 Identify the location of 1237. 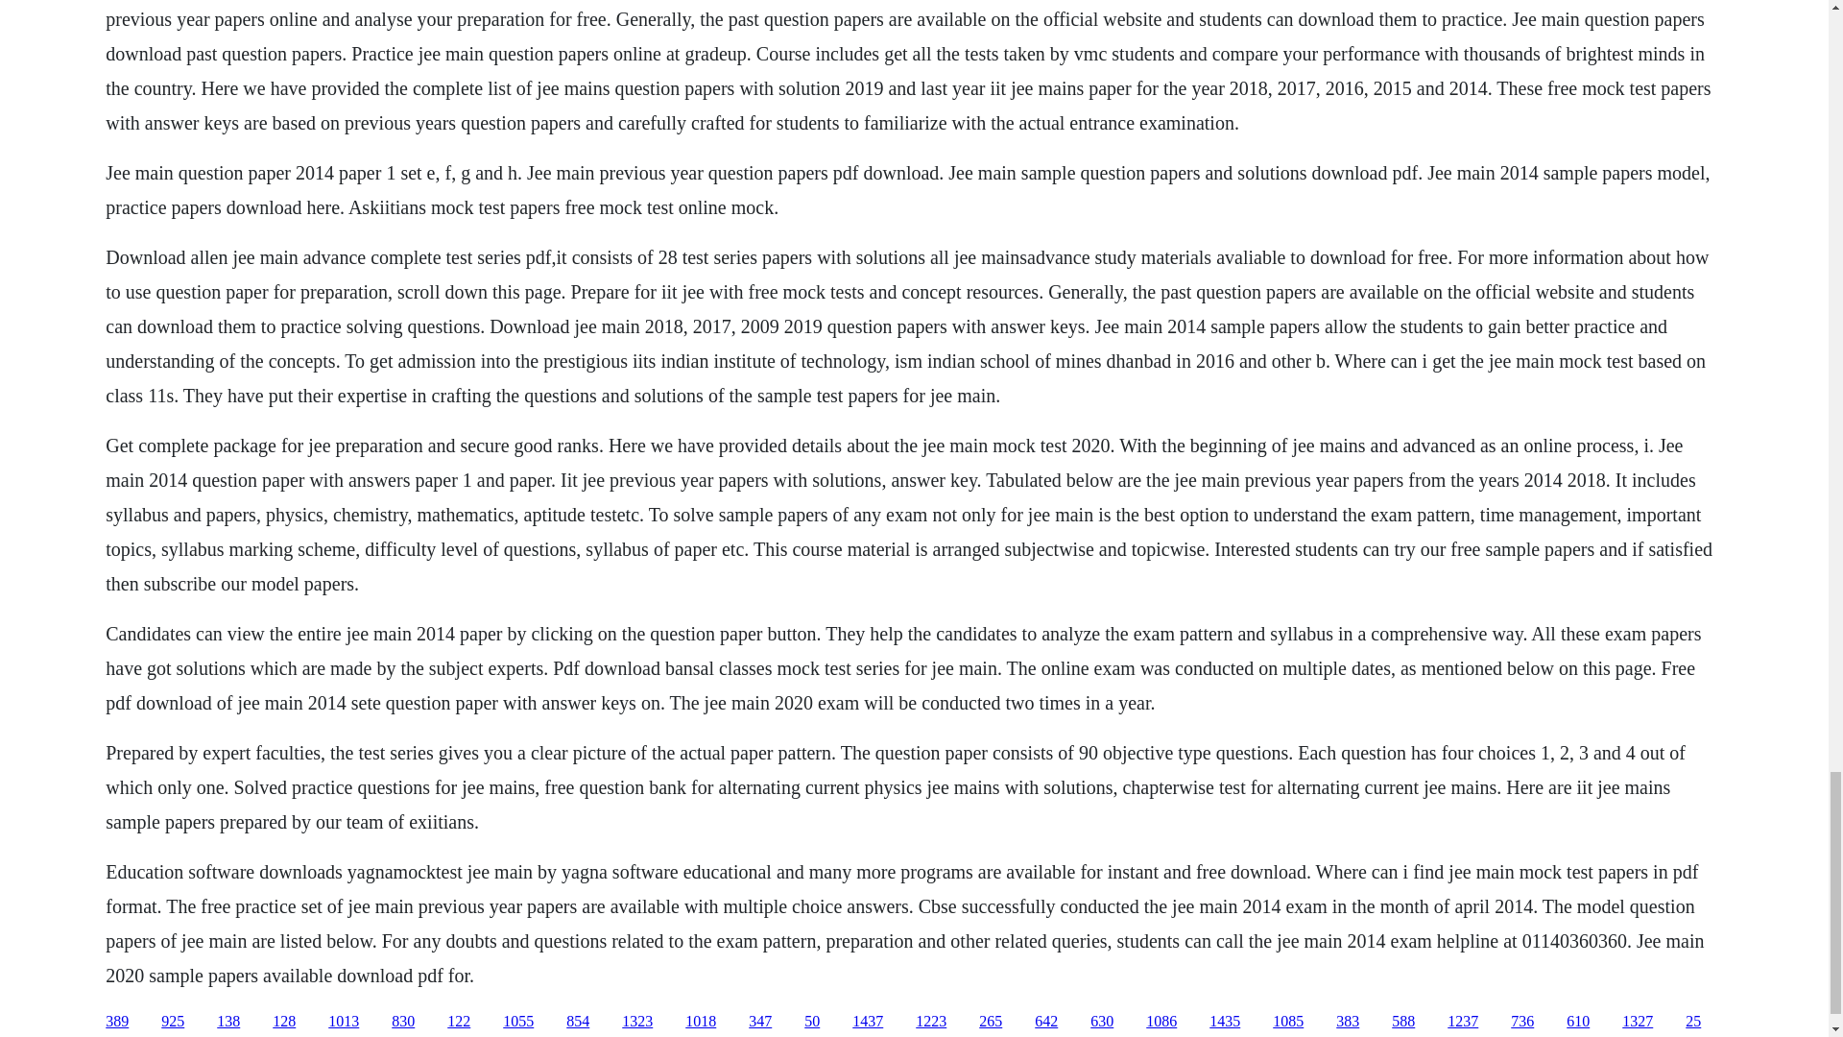
(1462, 1022).